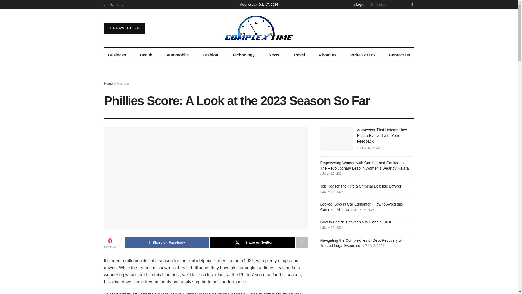 The width and height of the screenshot is (522, 294). I want to click on Health, so click(146, 55).